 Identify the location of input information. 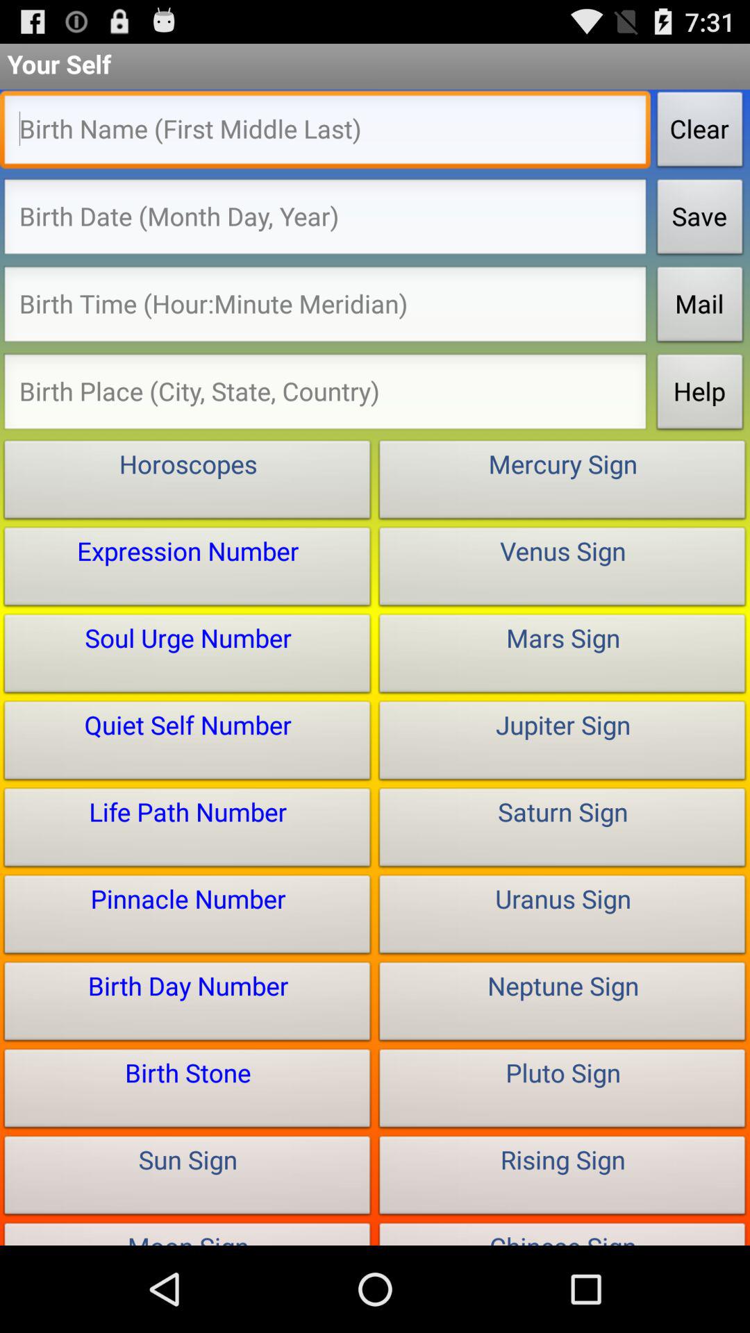
(325, 308).